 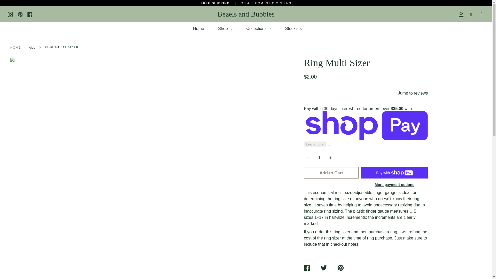 What do you see at coordinates (30, 14) in the screenshot?
I see `Facebook` at bounding box center [30, 14].